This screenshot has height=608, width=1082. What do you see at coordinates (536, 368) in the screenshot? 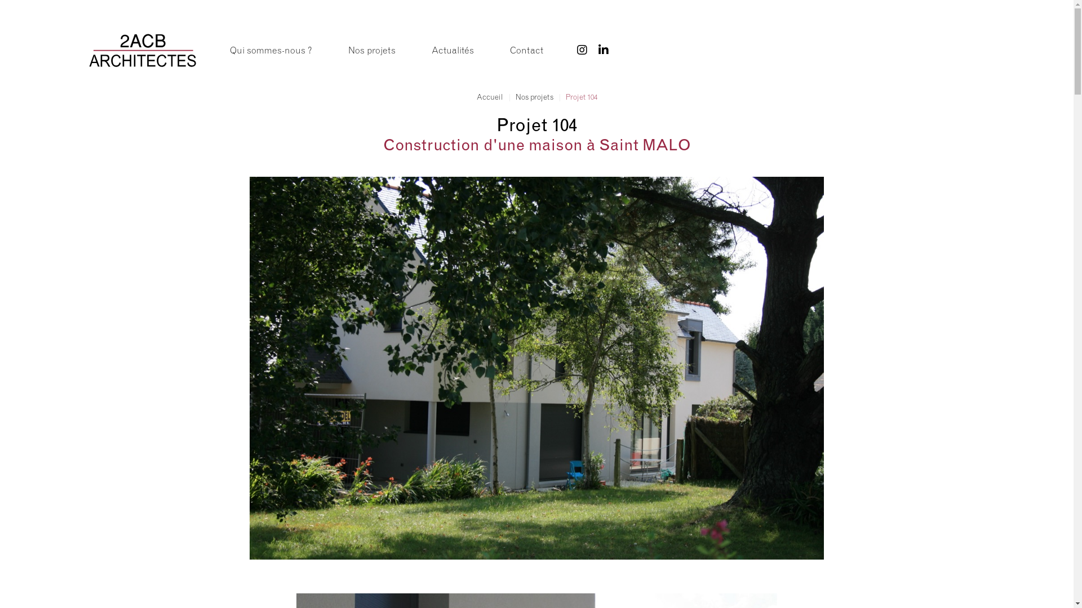
I see `construction maison saint malo` at bounding box center [536, 368].